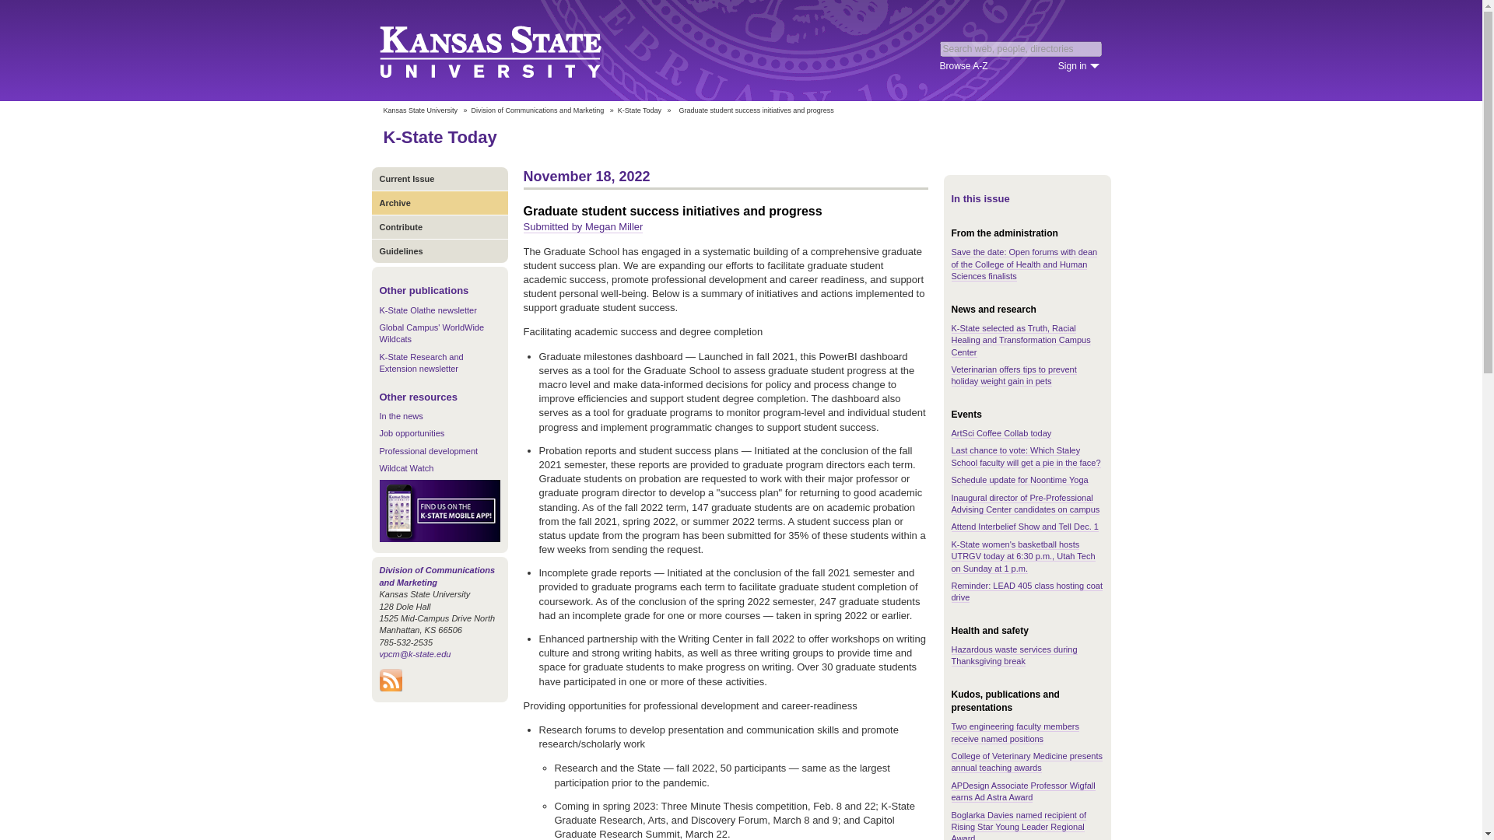  What do you see at coordinates (1078, 65) in the screenshot?
I see `Sign in` at bounding box center [1078, 65].